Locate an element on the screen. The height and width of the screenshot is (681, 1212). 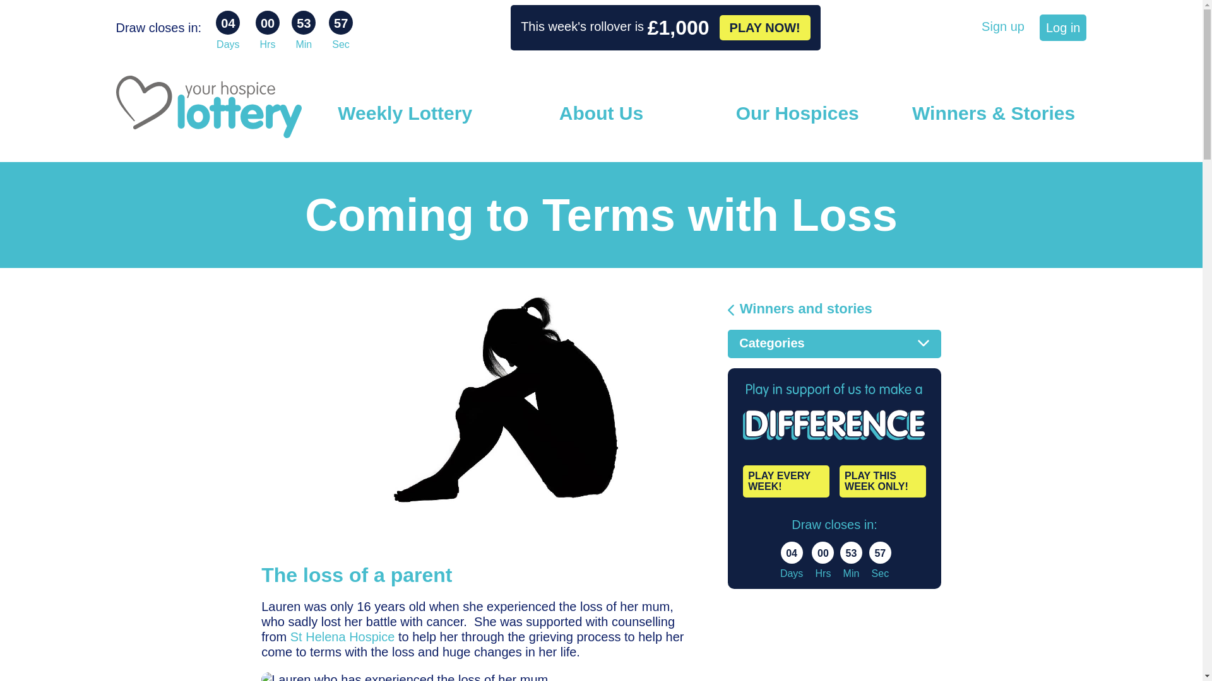
Categories is located at coordinates (835, 344).